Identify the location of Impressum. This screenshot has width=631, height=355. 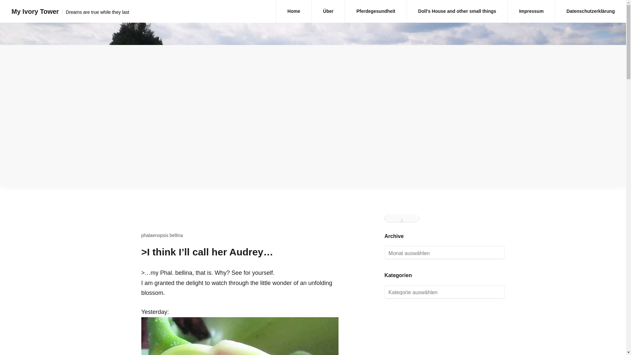
(531, 11).